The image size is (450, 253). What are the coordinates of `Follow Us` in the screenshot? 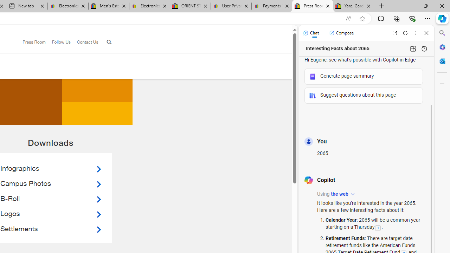 It's located at (61, 42).